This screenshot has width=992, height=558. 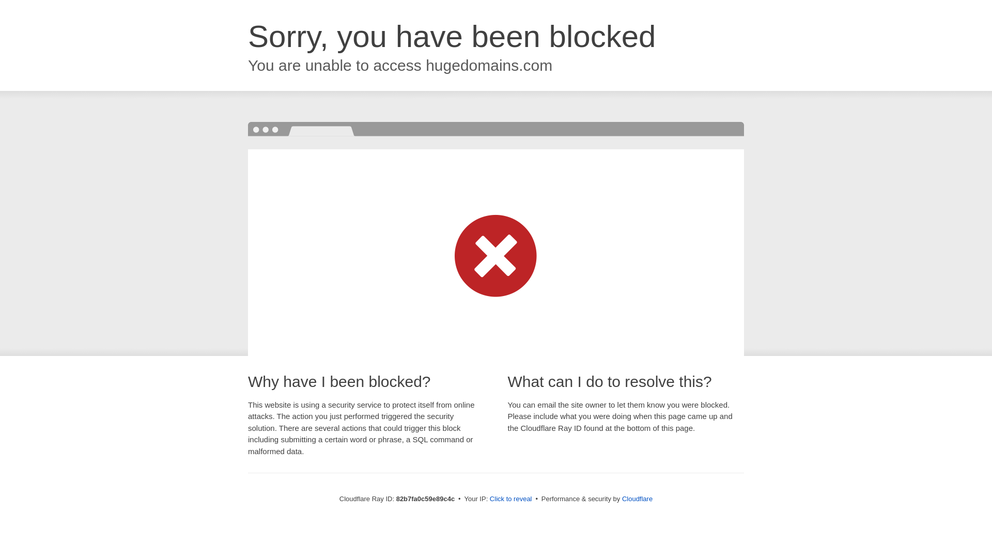 What do you see at coordinates (638, 499) in the screenshot?
I see `Cloudflare` at bounding box center [638, 499].